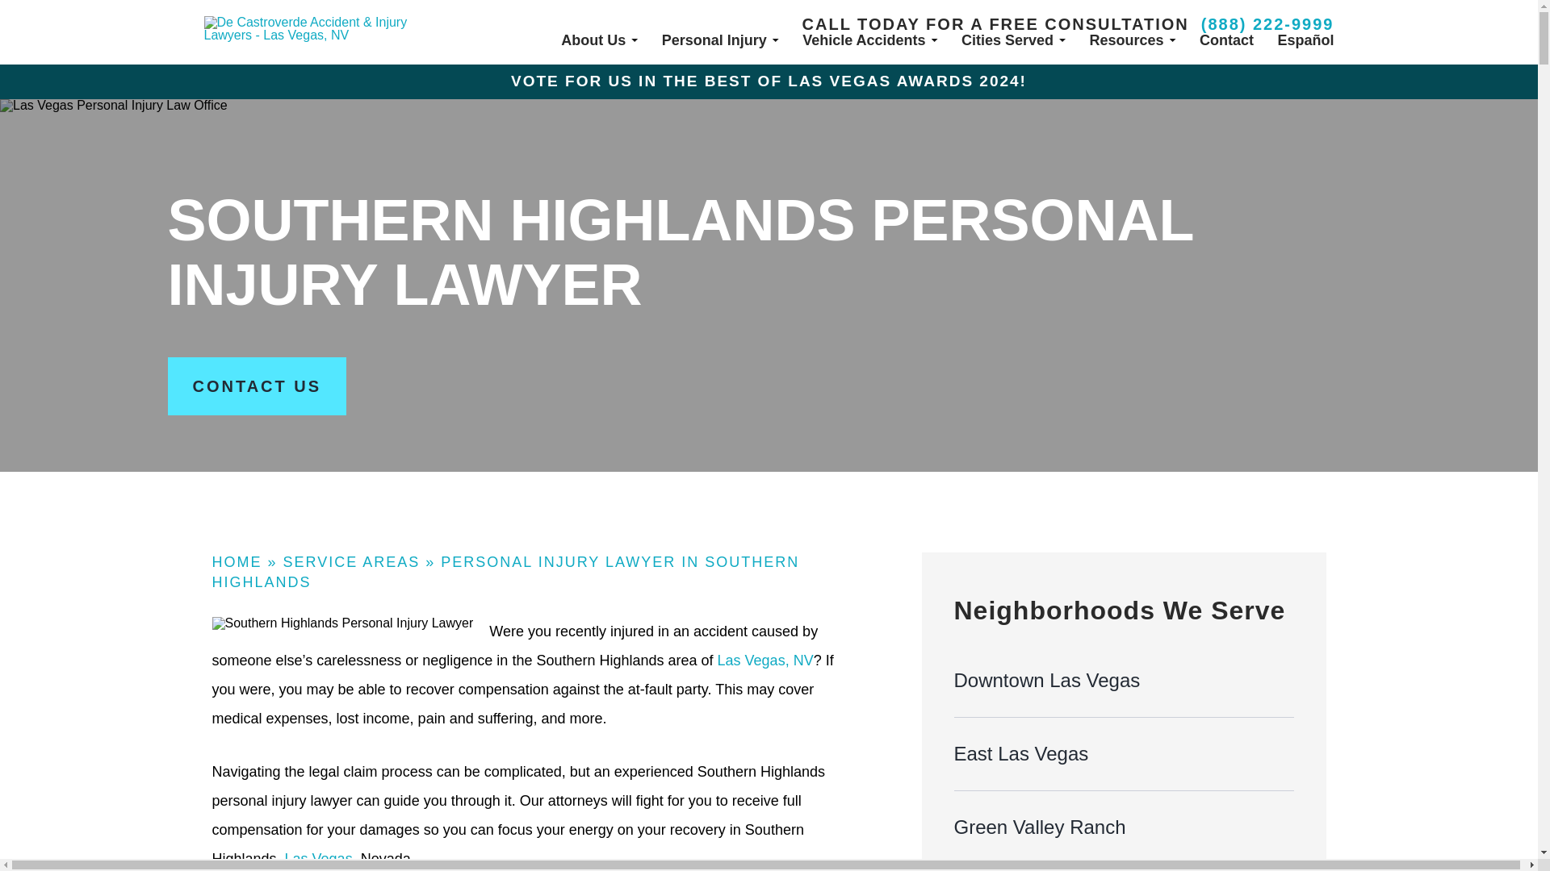 This screenshot has height=871, width=1550. I want to click on CONTACT US, so click(257, 385).